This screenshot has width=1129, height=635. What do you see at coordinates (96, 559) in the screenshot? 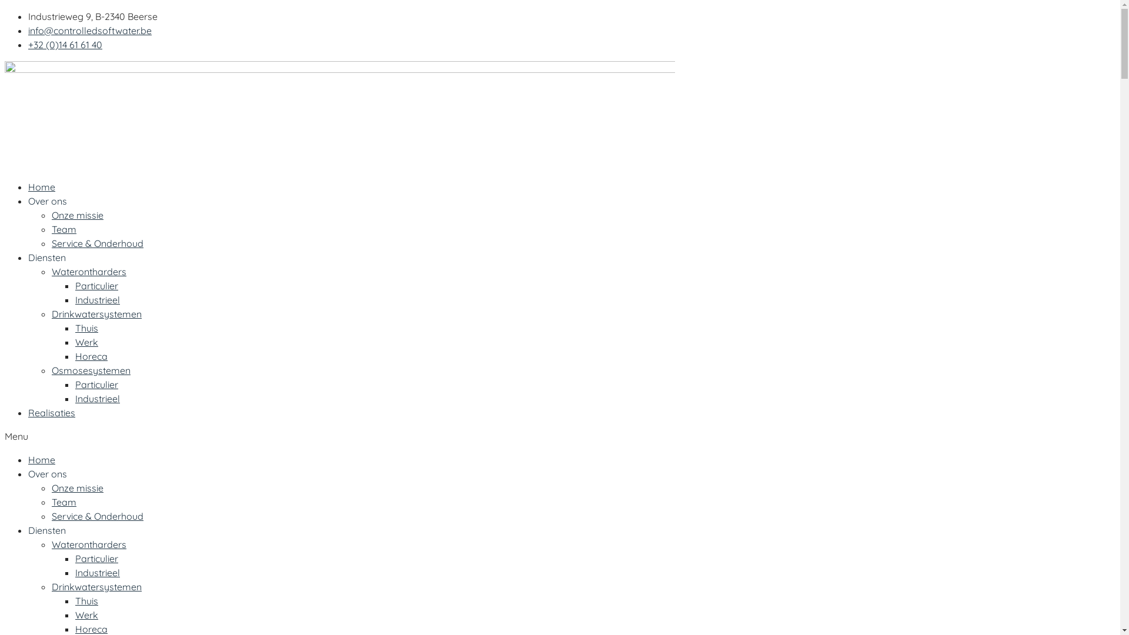
I see `Particulier` at bounding box center [96, 559].